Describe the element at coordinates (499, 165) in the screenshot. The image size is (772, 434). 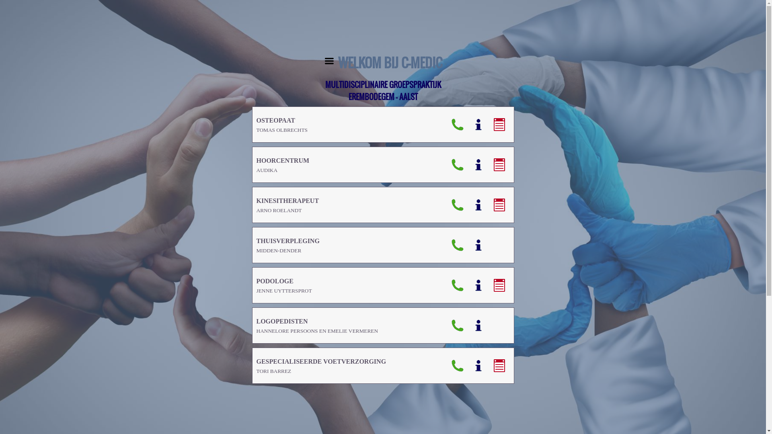
I see `Online afspraak` at that location.